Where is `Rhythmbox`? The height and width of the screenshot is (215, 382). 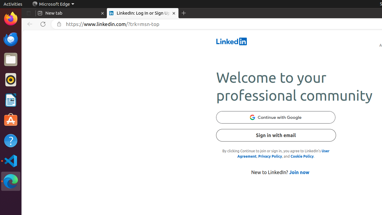
Rhythmbox is located at coordinates (11, 80).